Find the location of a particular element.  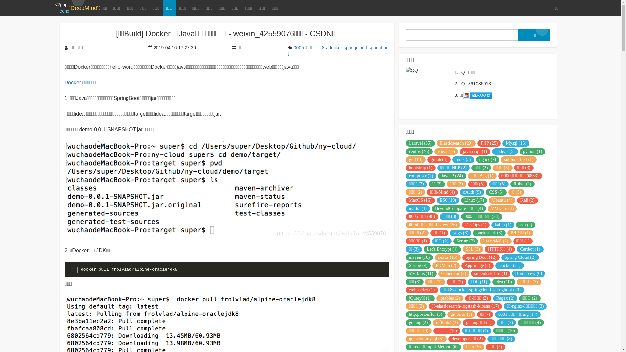

nexus (15) is located at coordinates (448, 257).